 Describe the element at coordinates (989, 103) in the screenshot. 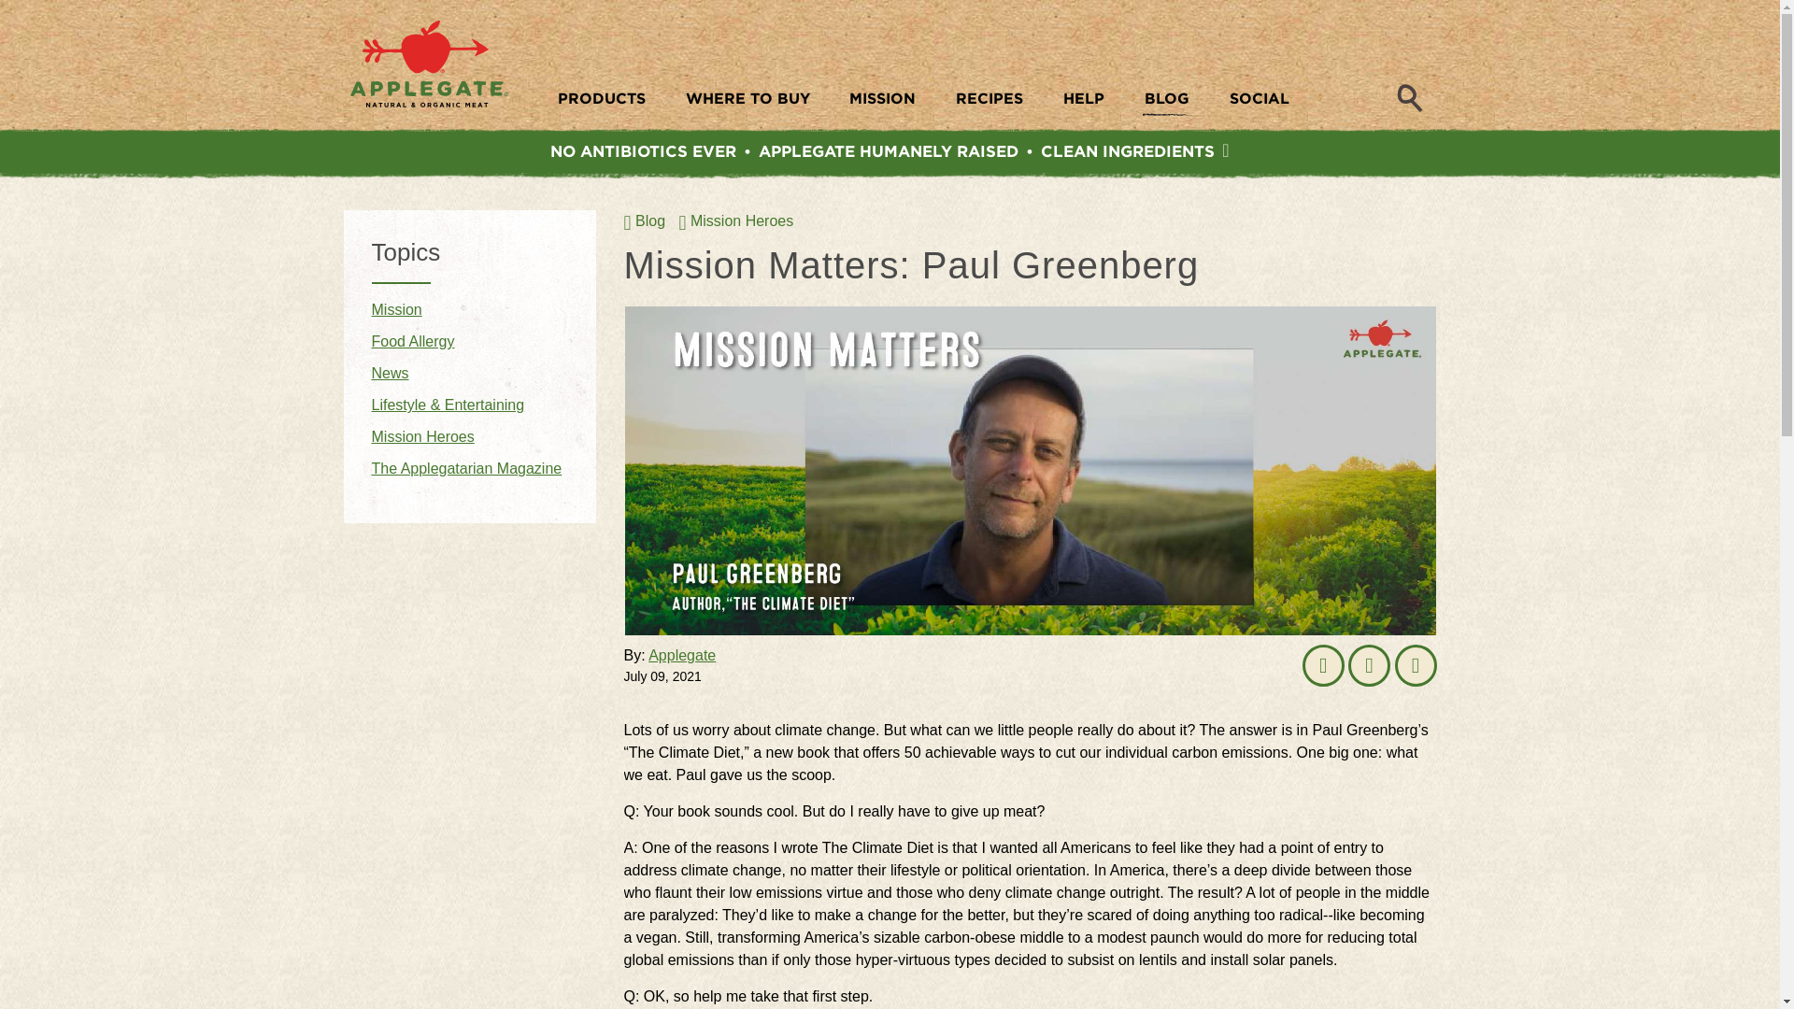

I see `RECIPES` at that location.